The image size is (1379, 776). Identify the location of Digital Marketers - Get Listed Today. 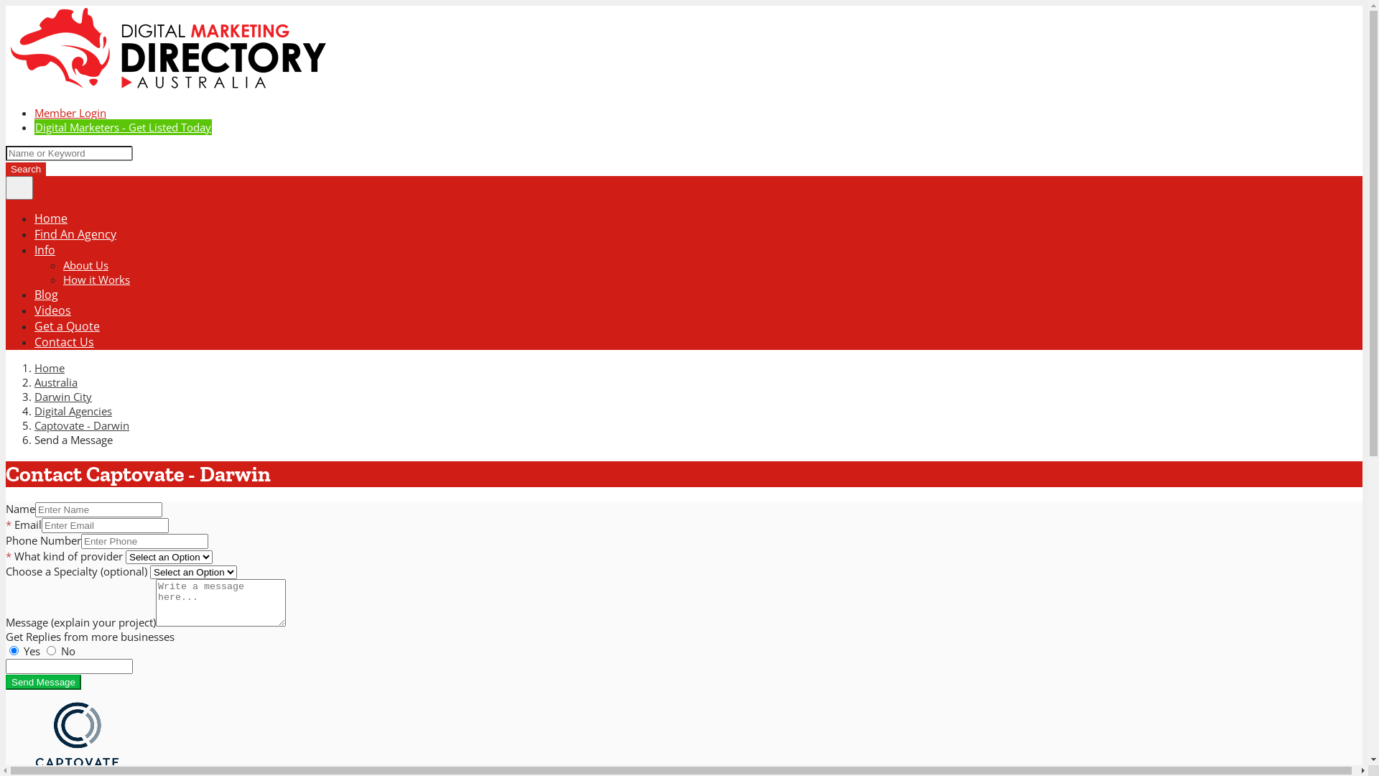
(124, 127).